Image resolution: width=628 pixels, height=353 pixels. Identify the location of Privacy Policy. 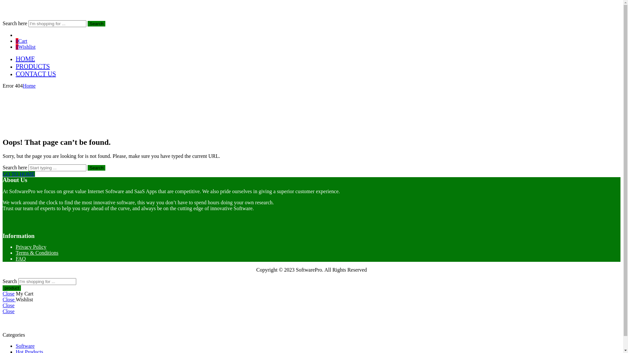
(31, 247).